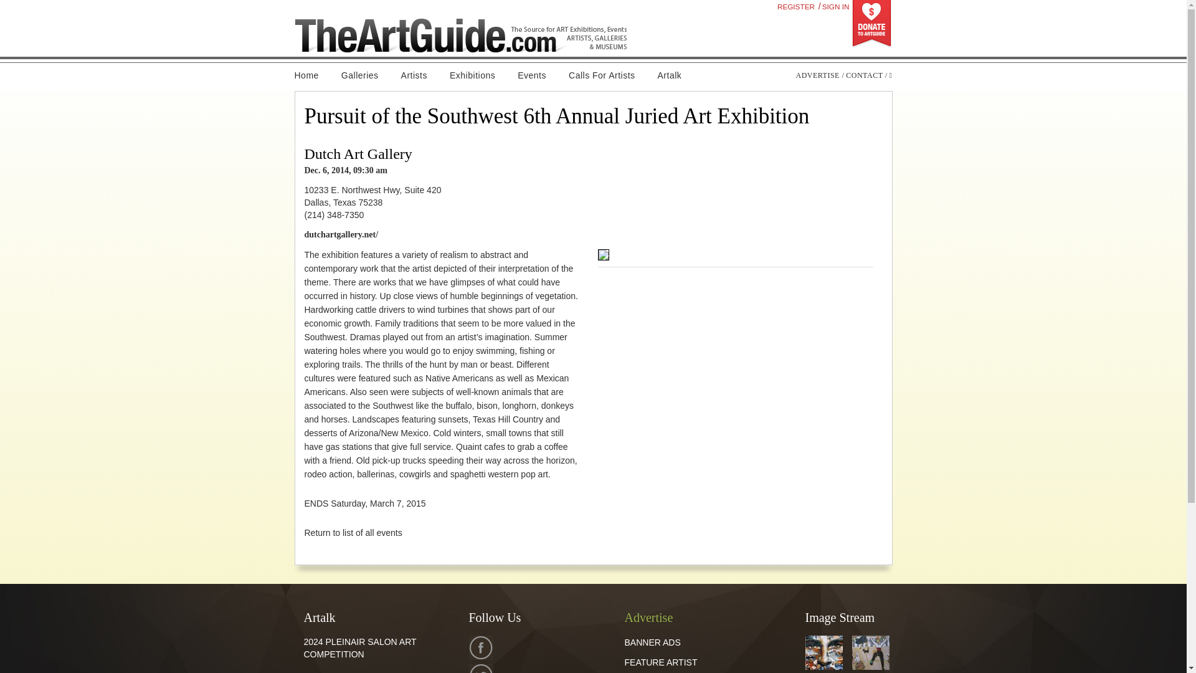  Describe the element at coordinates (364, 672) in the screenshot. I see `ABSTRACT IDEAS THROUGH CONCRETE IMAGES` at that location.